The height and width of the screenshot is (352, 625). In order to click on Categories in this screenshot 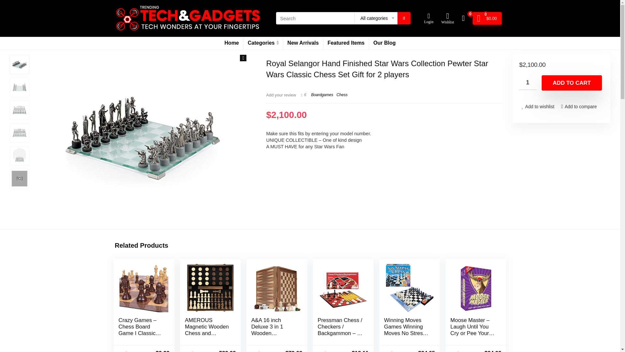, I will do `click(263, 43)`.